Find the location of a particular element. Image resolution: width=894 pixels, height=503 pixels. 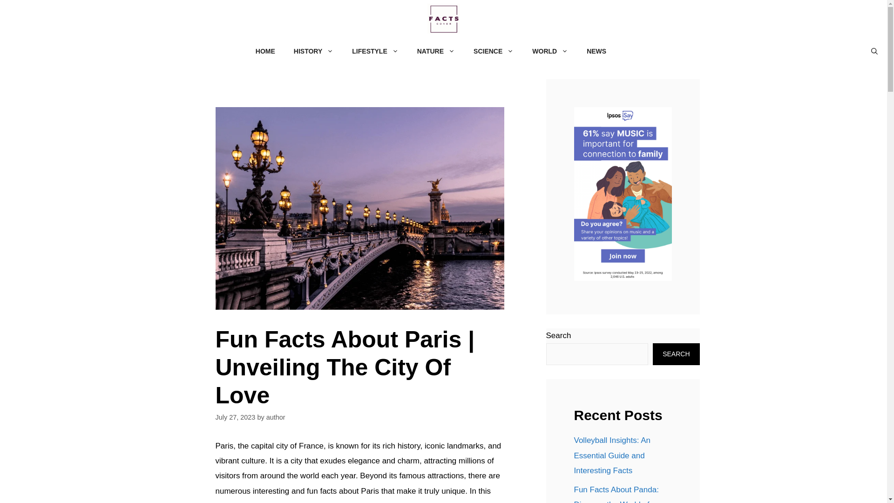

HISTORY is located at coordinates (313, 51).